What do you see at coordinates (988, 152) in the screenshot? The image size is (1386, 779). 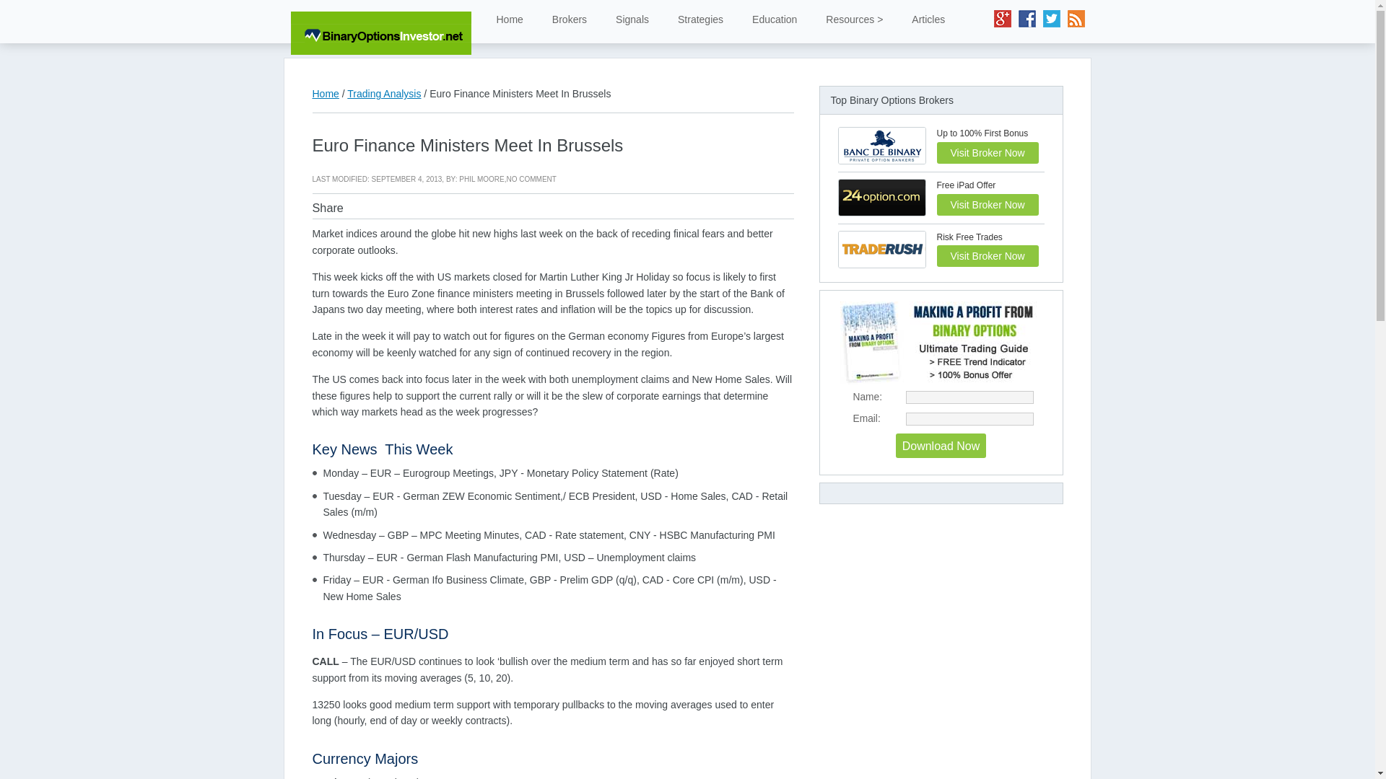 I see `Trade with BDB today` at bounding box center [988, 152].